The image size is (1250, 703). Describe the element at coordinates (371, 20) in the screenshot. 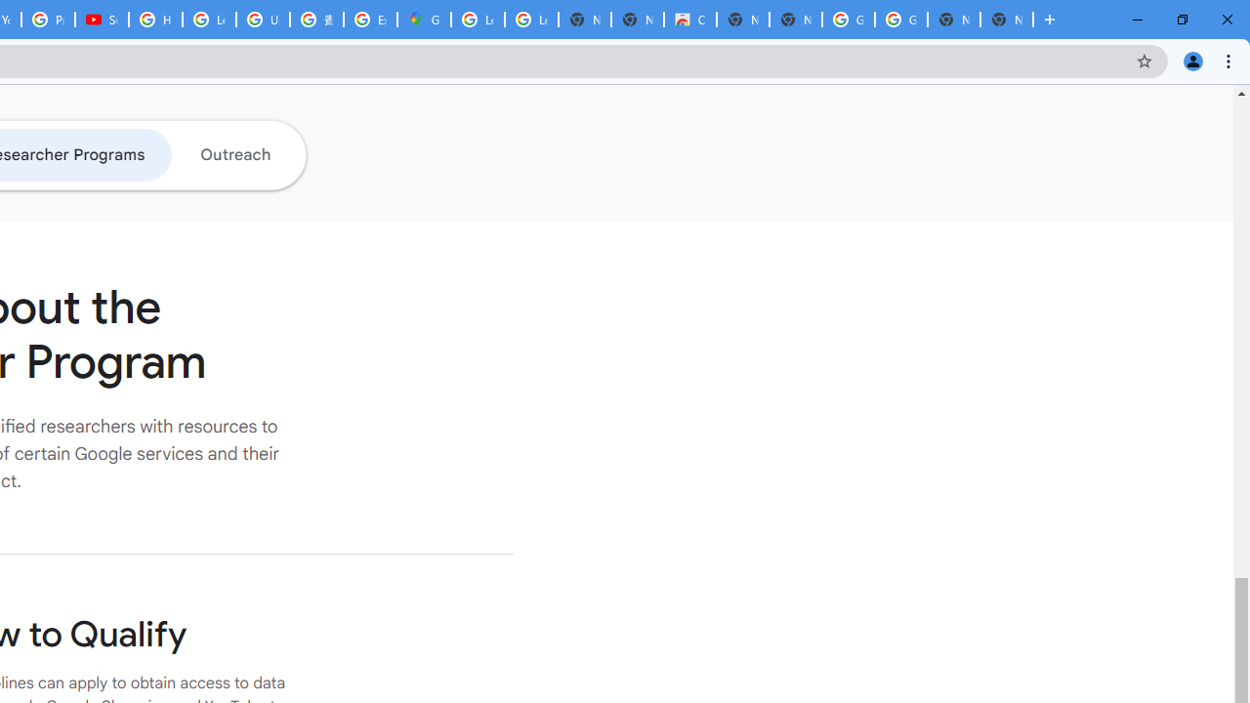

I see `Explore new street-level details - Google Maps Help` at that location.